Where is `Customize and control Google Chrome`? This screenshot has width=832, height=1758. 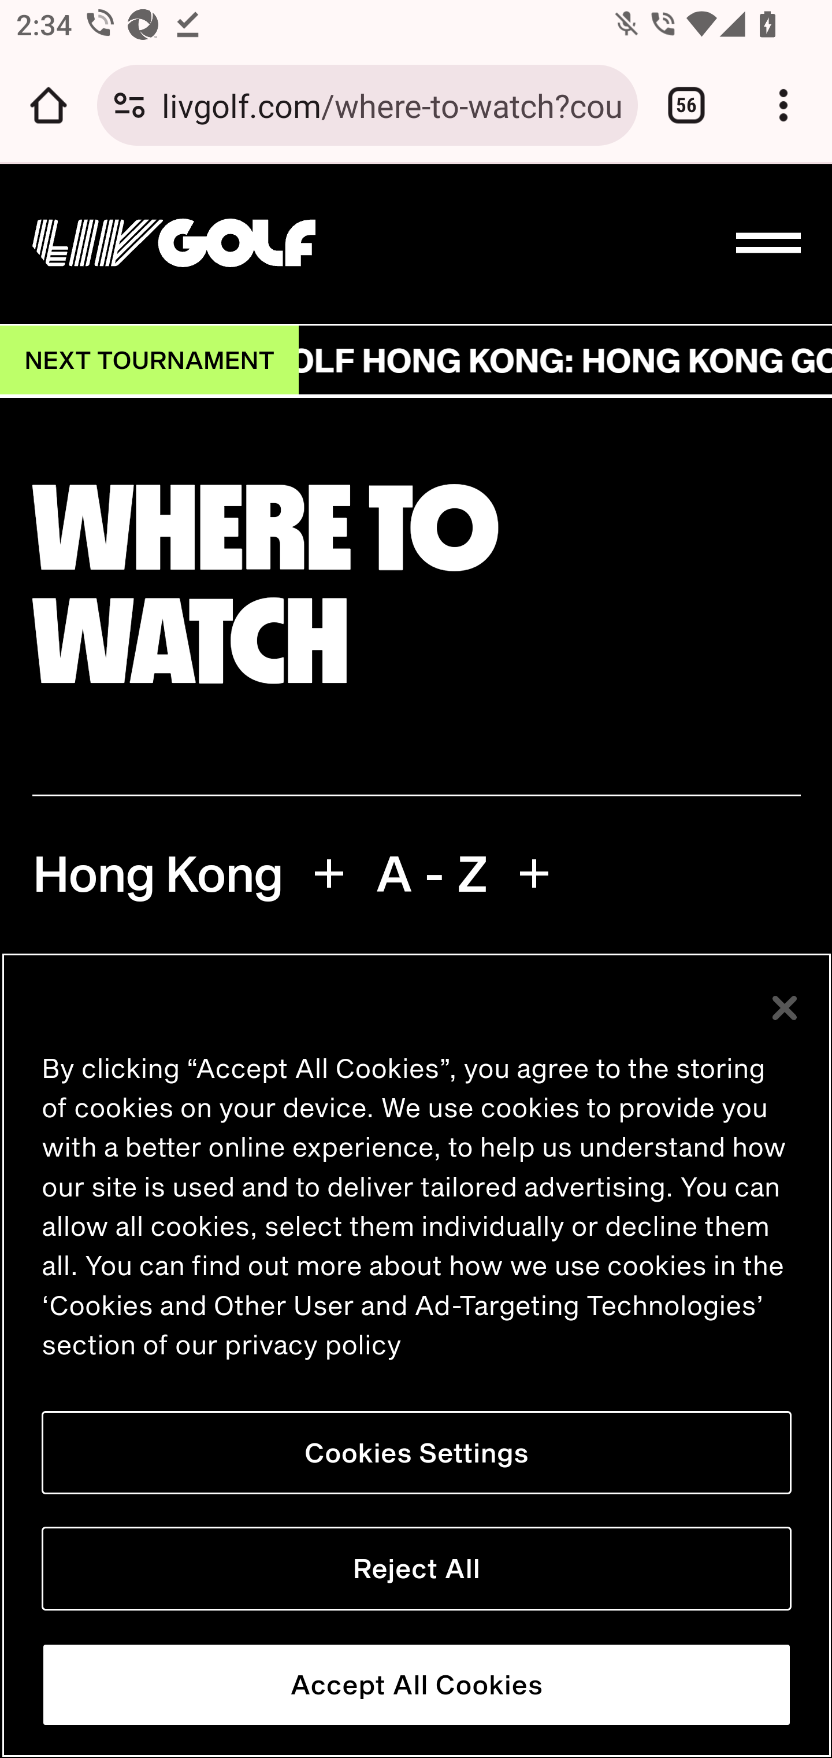
Customize and control Google Chrome is located at coordinates (783, 105).